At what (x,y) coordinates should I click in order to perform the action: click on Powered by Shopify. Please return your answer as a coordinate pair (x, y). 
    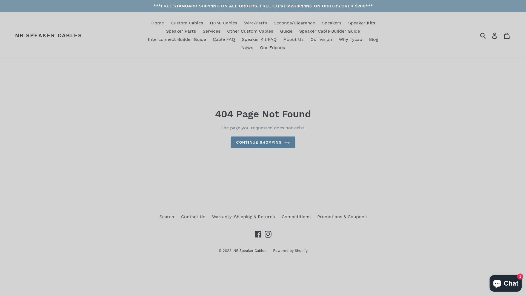
    Looking at the image, I should click on (290, 251).